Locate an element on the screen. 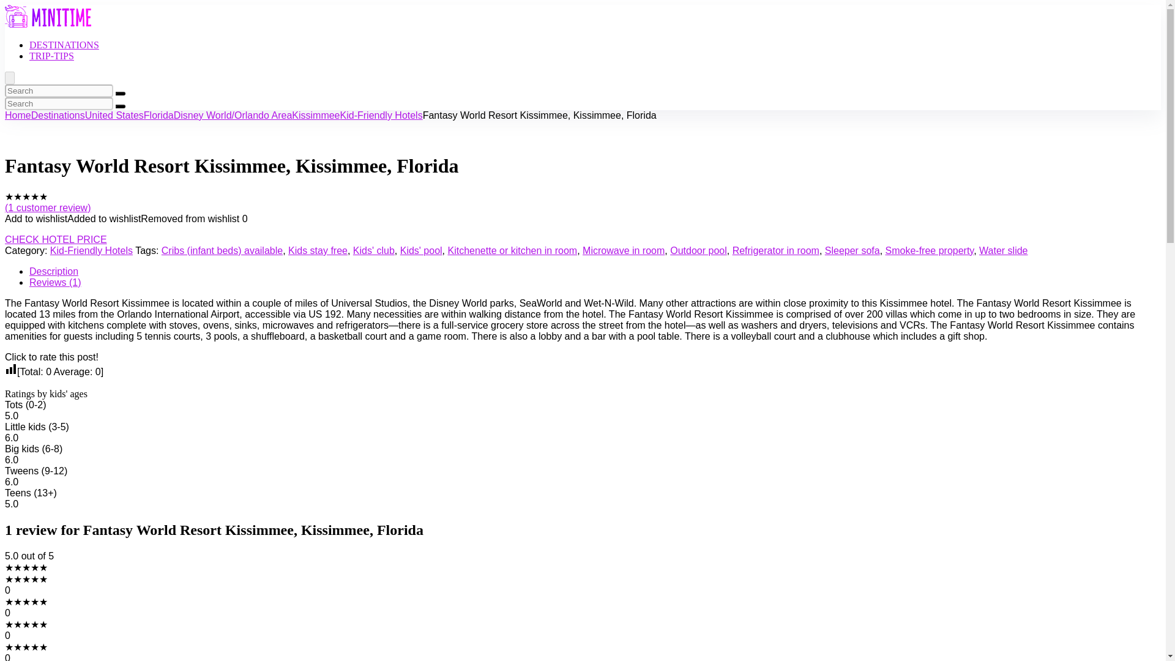  Refrigerator in room is located at coordinates (775, 250).